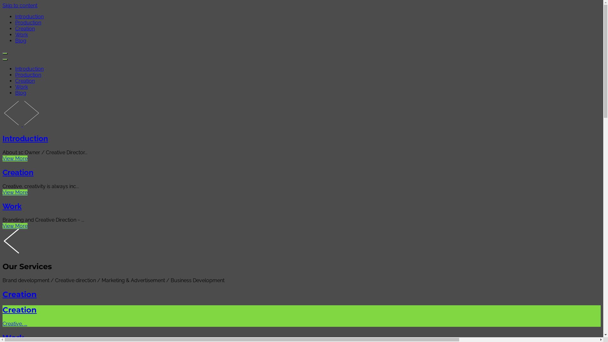  What do you see at coordinates (301, 308) in the screenshot?
I see `Creation
Creation
Creative, ...` at bounding box center [301, 308].